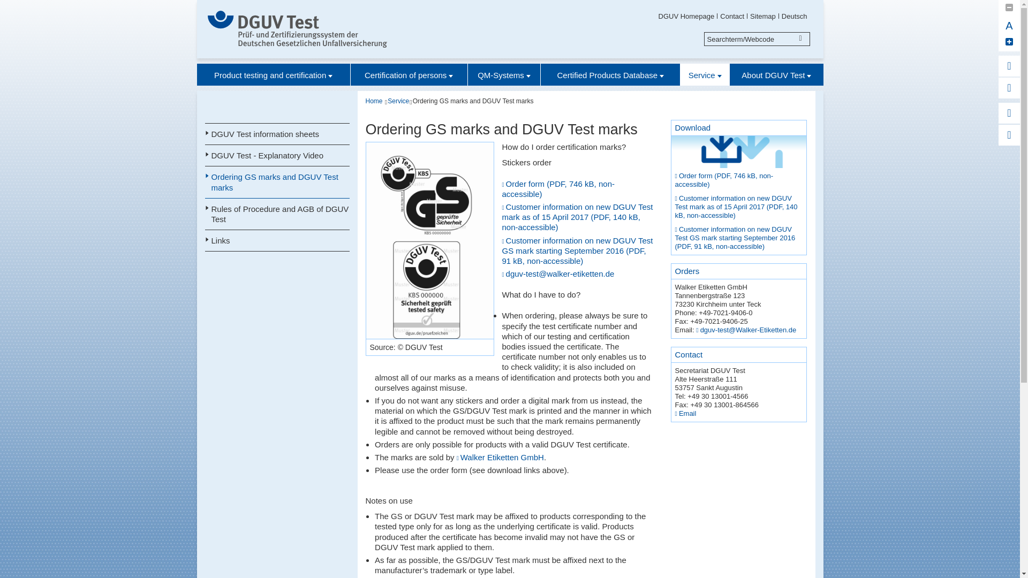  Describe the element at coordinates (277, 156) in the screenshot. I see `DGUV Test - Explanatory Video` at that location.